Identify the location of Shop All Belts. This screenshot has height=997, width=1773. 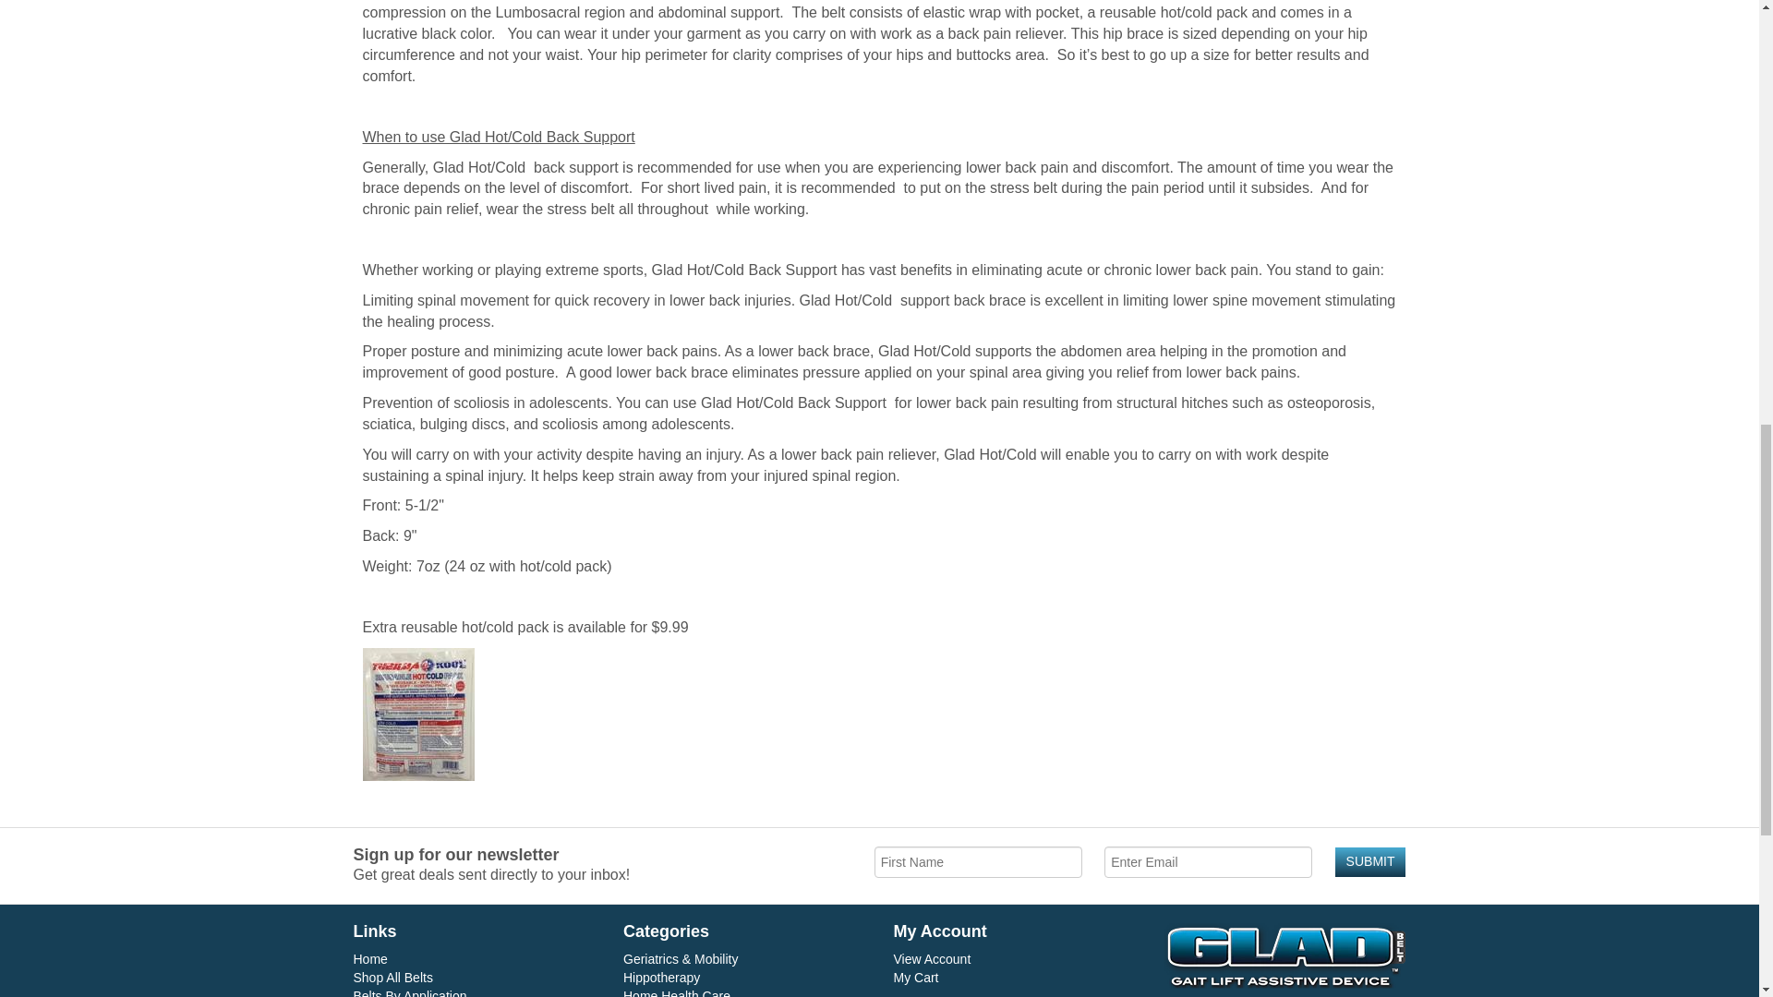
(392, 977).